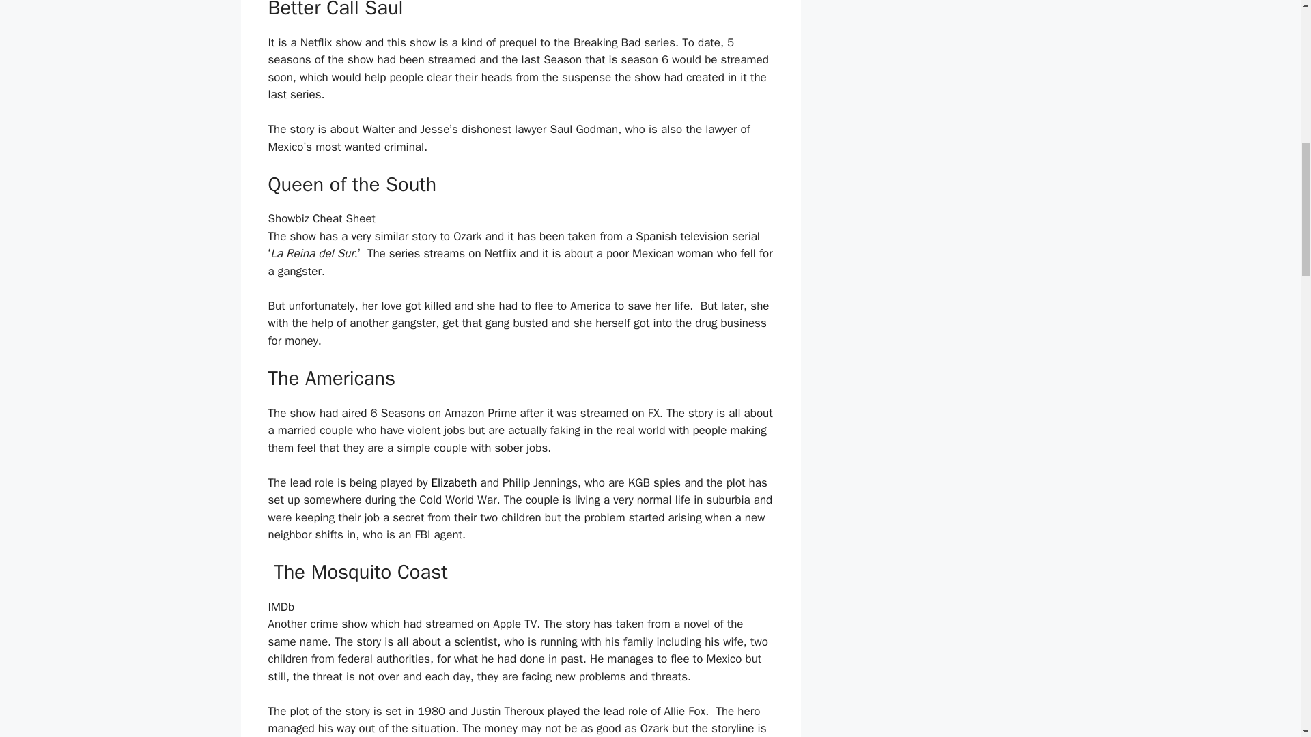 This screenshot has height=737, width=1311. I want to click on Scroll back to top, so click(1267, 648).